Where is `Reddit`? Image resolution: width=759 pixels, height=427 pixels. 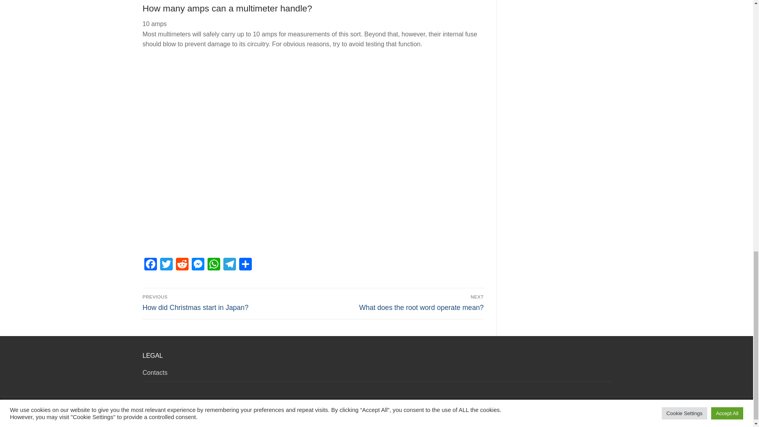
Reddit is located at coordinates (182, 265).